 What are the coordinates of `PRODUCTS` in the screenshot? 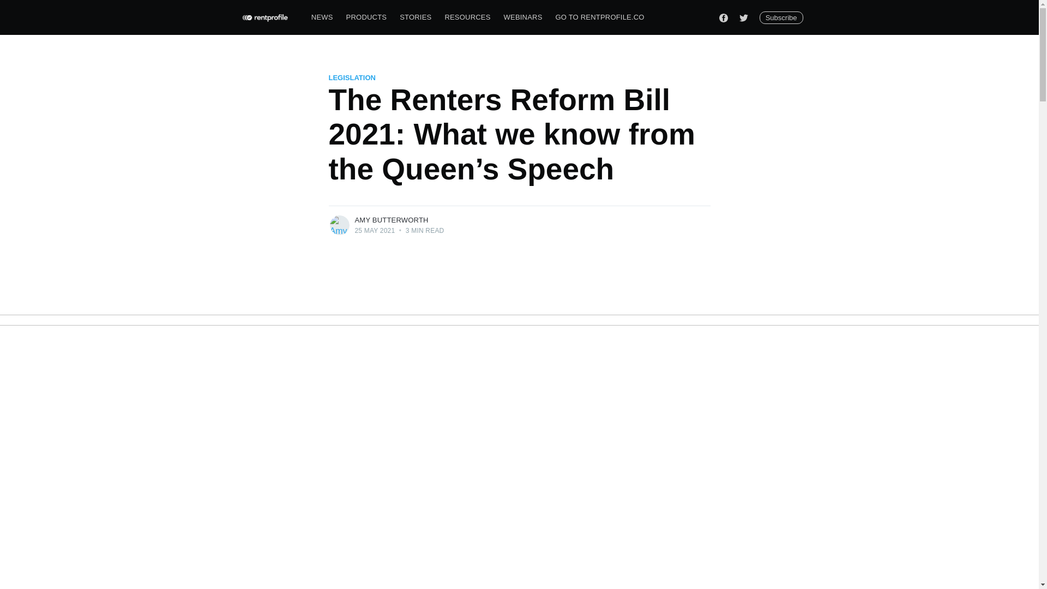 It's located at (366, 17).